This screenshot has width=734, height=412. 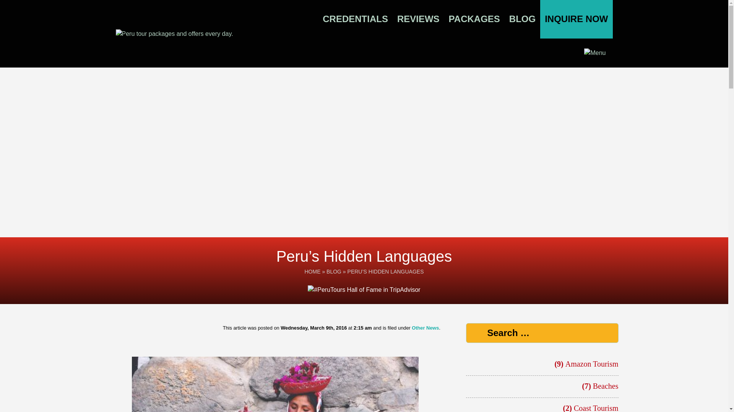 What do you see at coordinates (356, 19) in the screenshot?
I see `CREDENTIALS` at bounding box center [356, 19].